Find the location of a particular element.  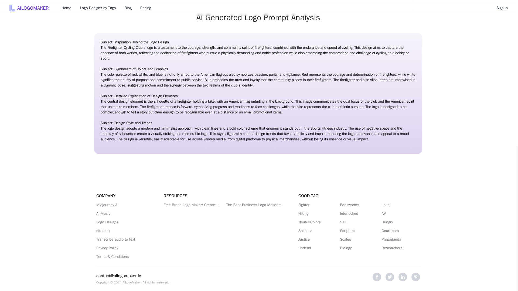

Hiking is located at coordinates (317, 214).